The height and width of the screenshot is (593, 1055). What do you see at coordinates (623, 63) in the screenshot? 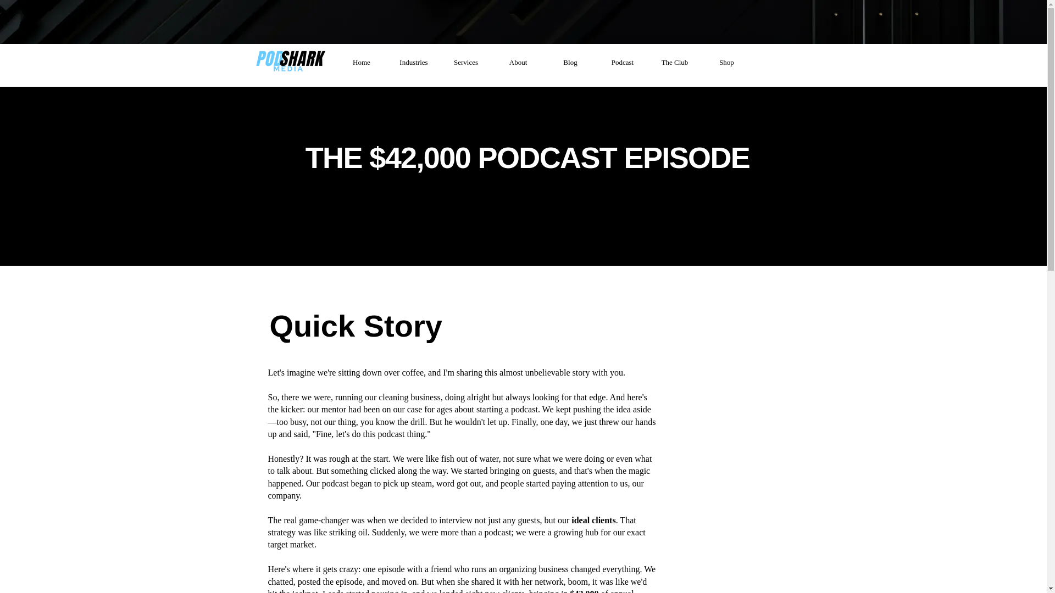
I see `Podcast` at bounding box center [623, 63].